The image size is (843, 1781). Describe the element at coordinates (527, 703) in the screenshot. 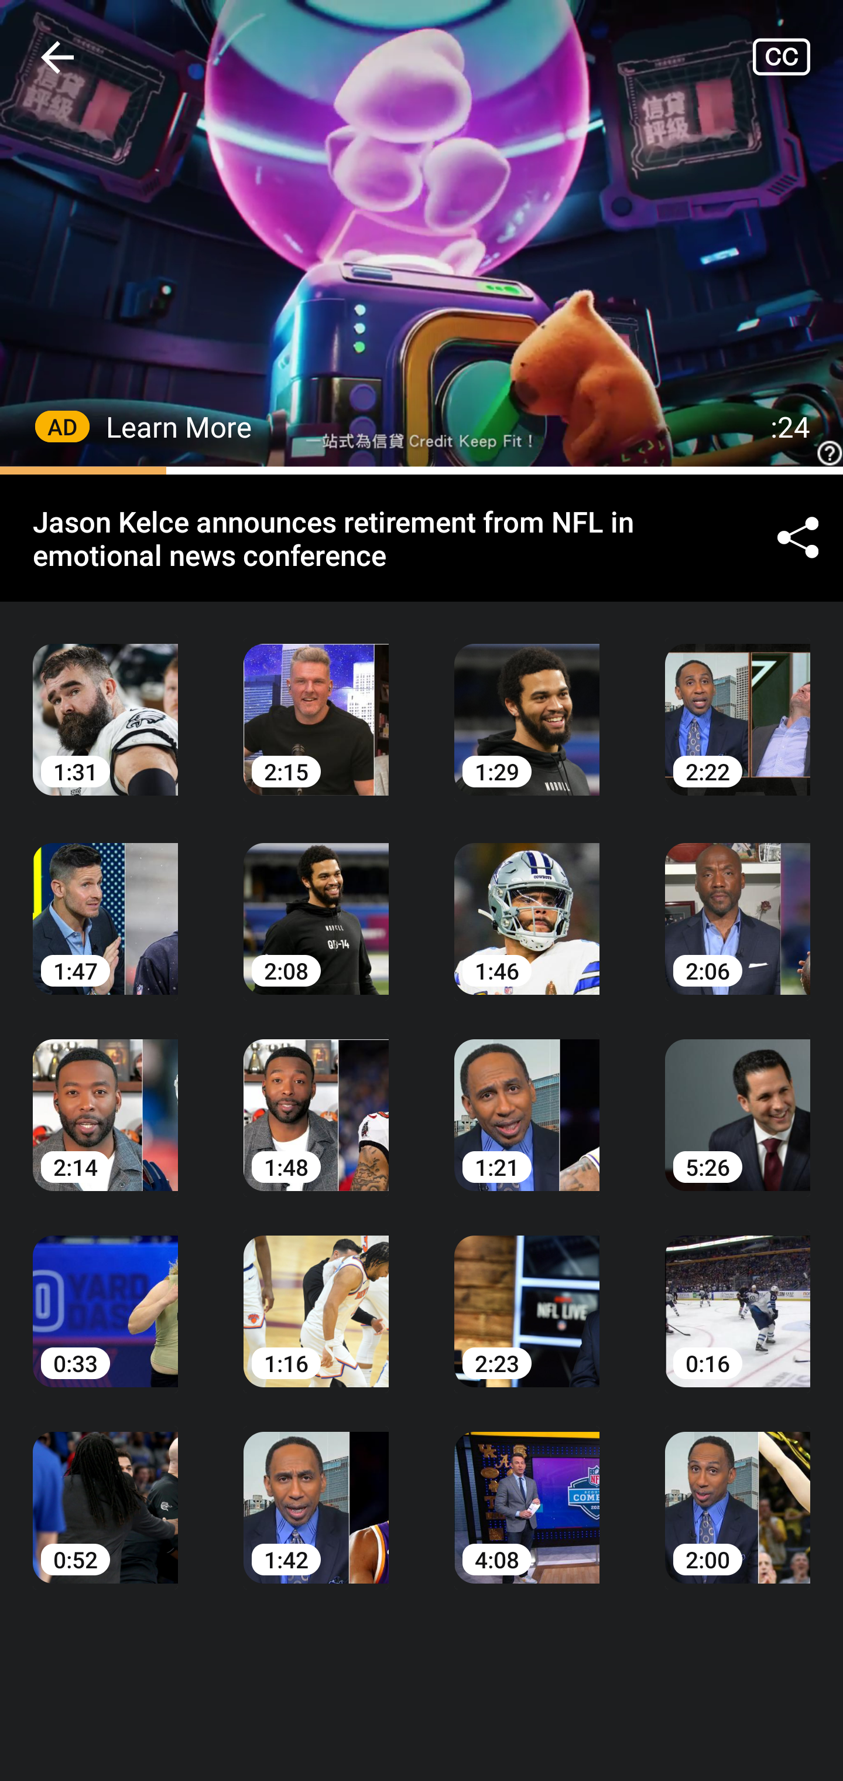

I see `1:29` at that location.